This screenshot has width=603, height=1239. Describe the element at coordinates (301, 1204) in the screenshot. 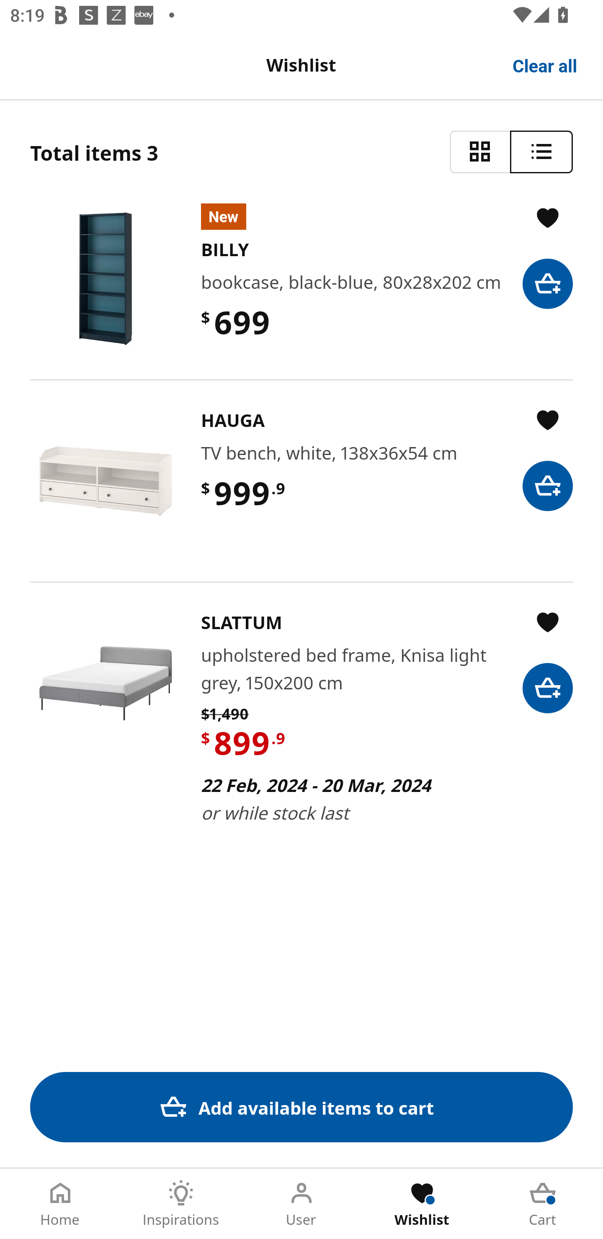

I see `User
Tab 3 of 5` at that location.